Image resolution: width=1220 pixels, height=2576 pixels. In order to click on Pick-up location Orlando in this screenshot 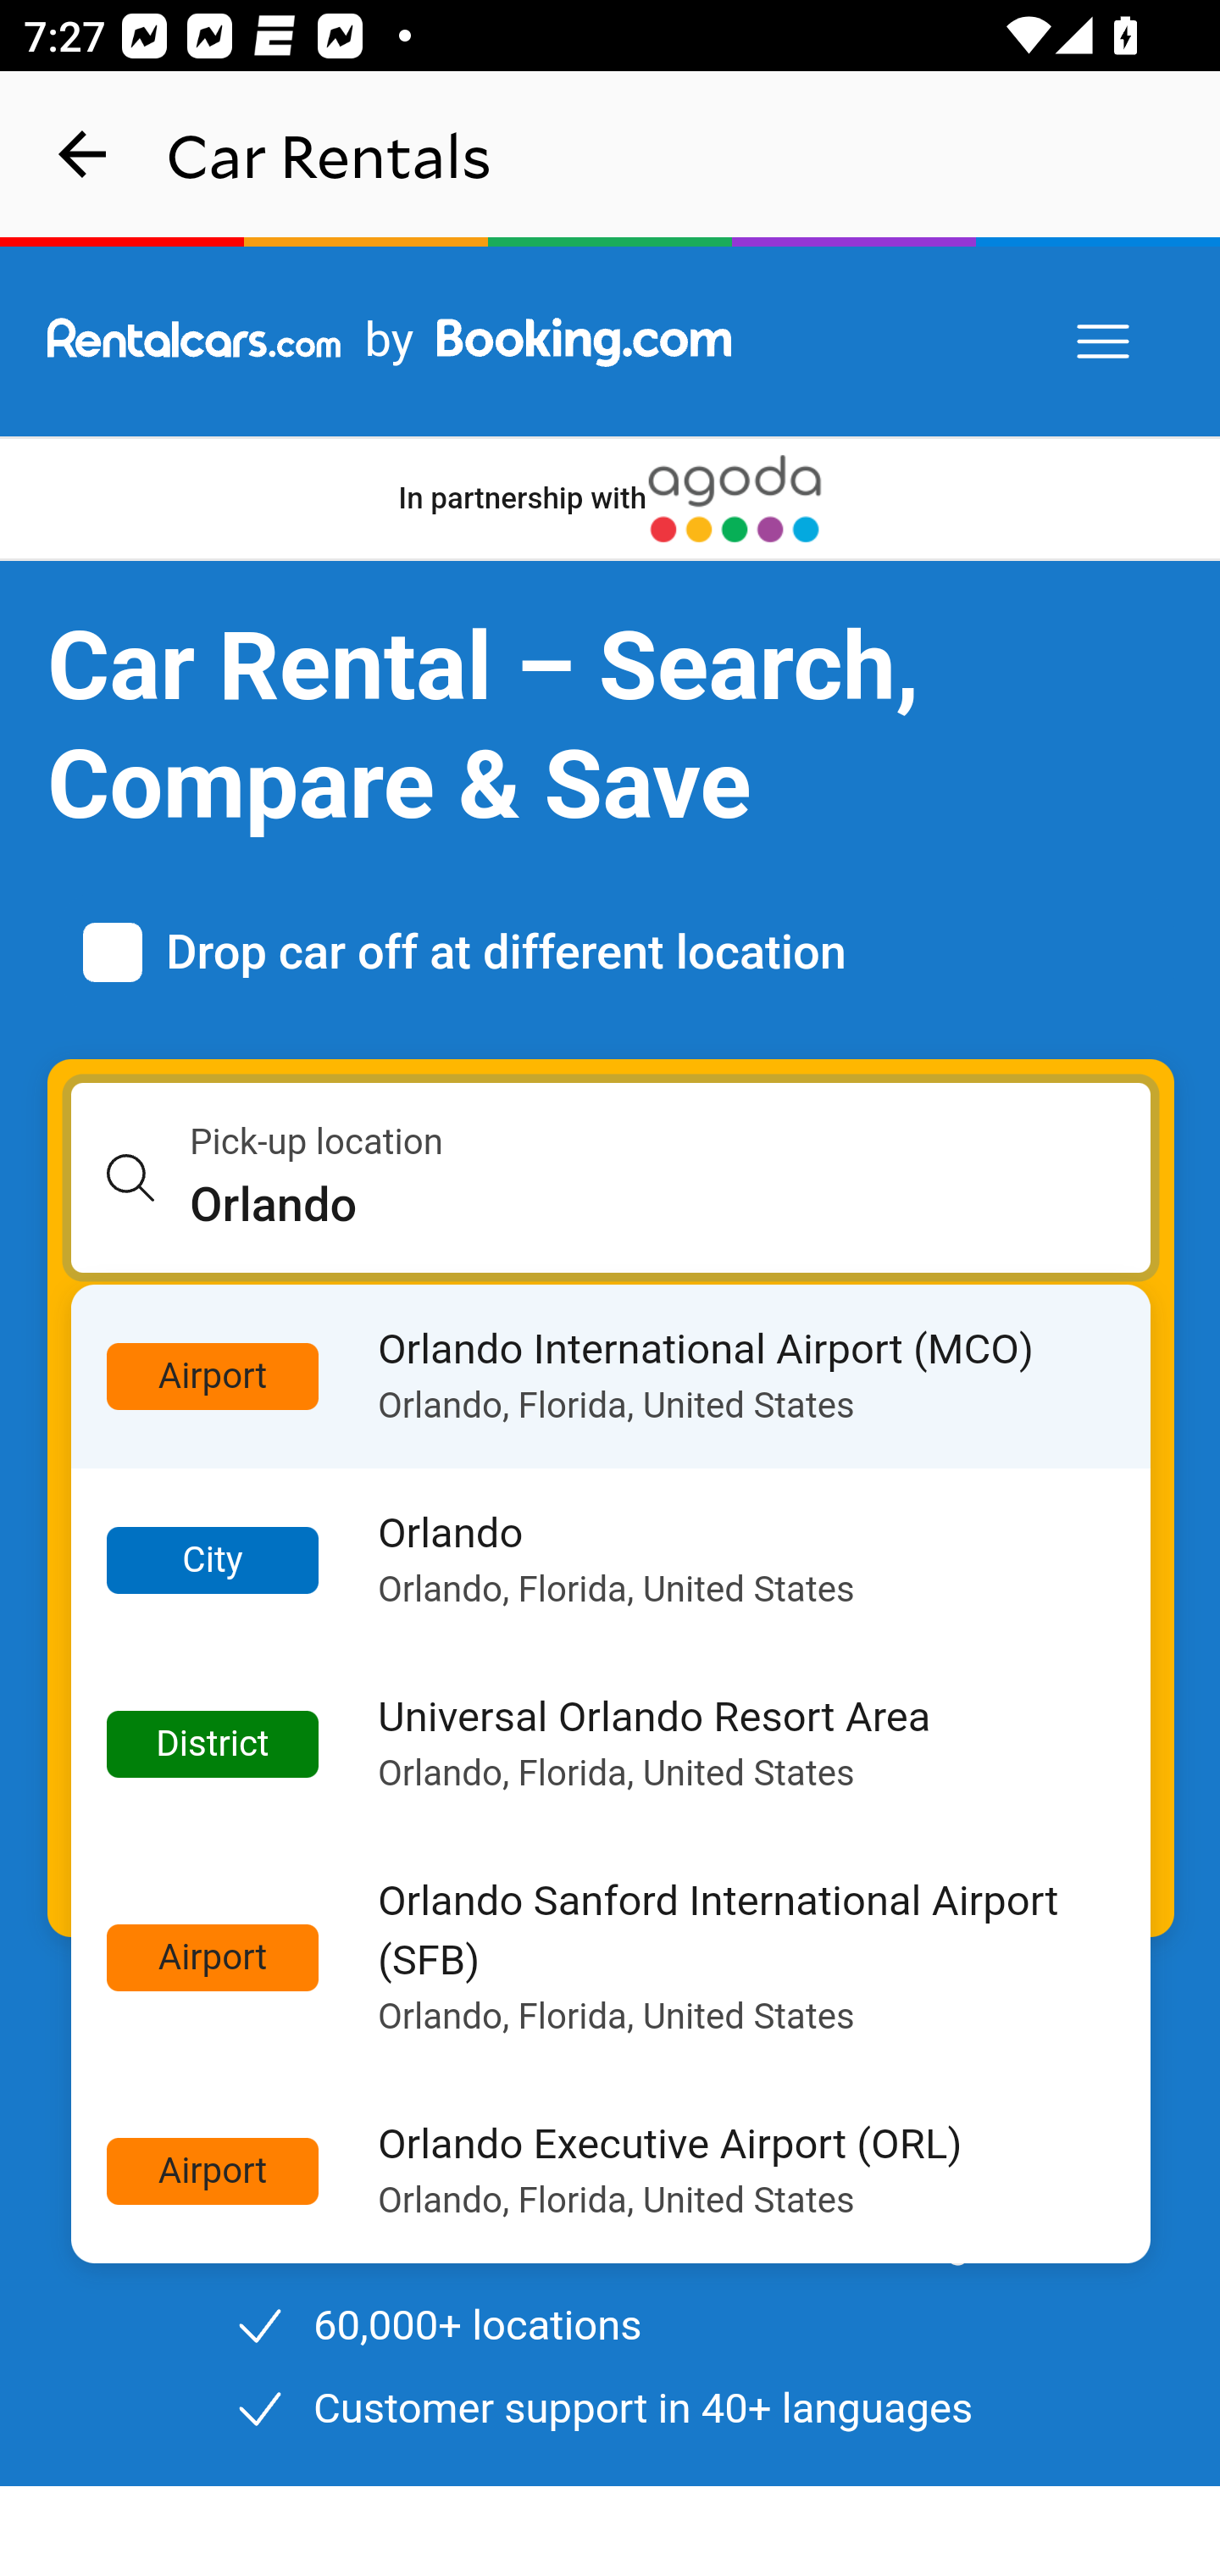, I will do `click(612, 1178)`.